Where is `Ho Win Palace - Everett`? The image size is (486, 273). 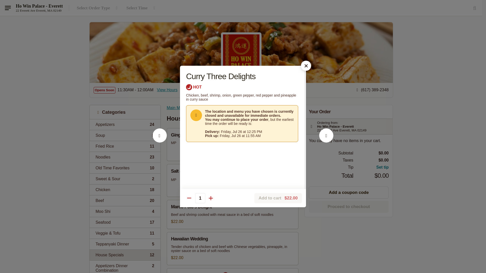
Ho Win Palace - Everett is located at coordinates (167, 90).